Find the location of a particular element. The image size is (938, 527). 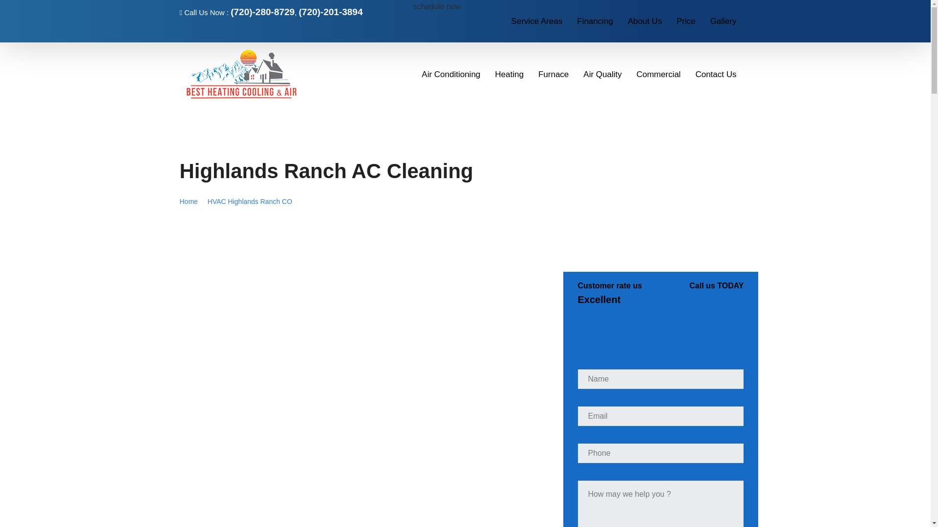

Service Areas is located at coordinates (536, 20).